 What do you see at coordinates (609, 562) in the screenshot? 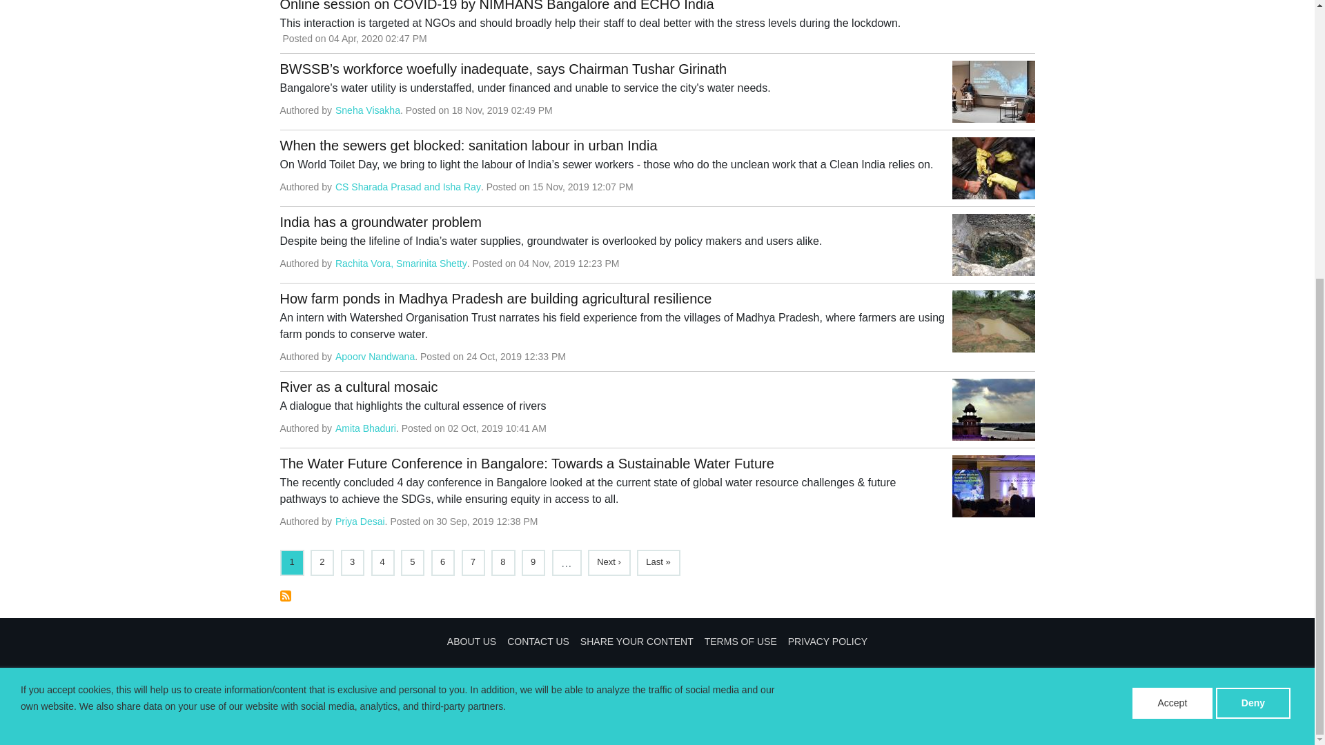
I see `Go to next page` at bounding box center [609, 562].